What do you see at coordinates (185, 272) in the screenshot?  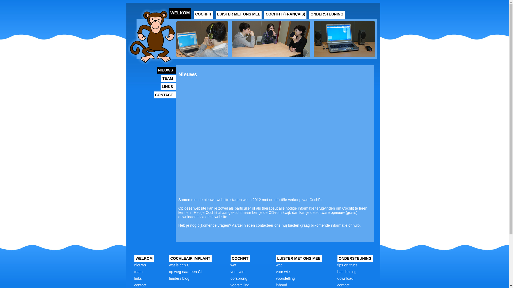 I see `op weg naar een CI` at bounding box center [185, 272].